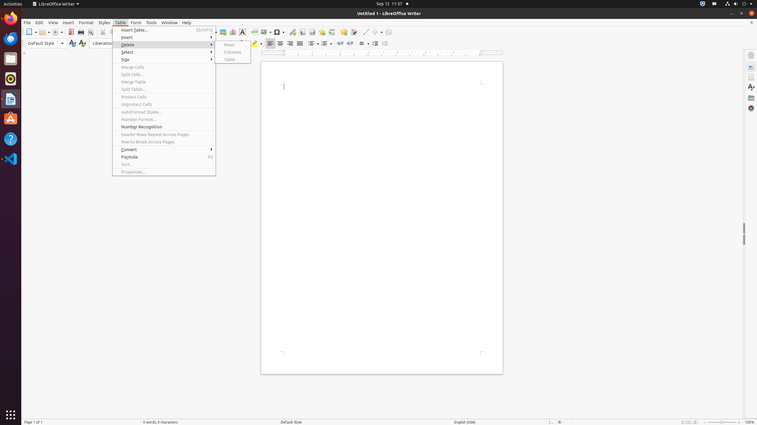  What do you see at coordinates (332, 32) in the screenshot?
I see `Cross-reference` at bounding box center [332, 32].